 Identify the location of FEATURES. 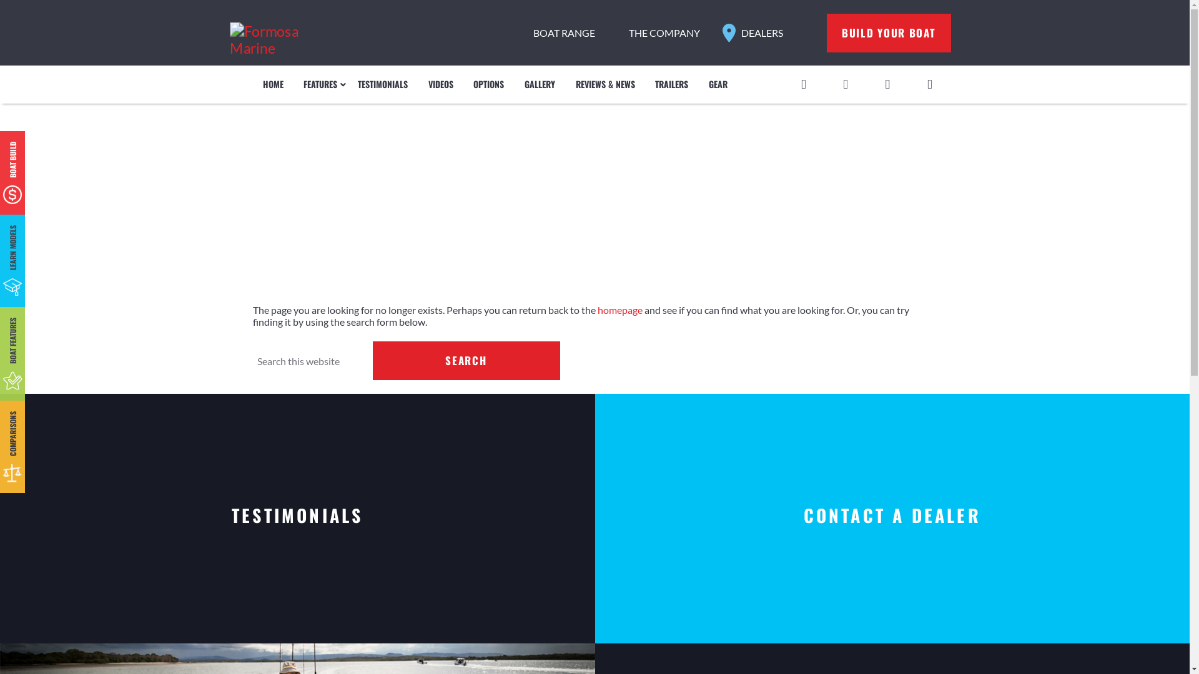
(321, 85).